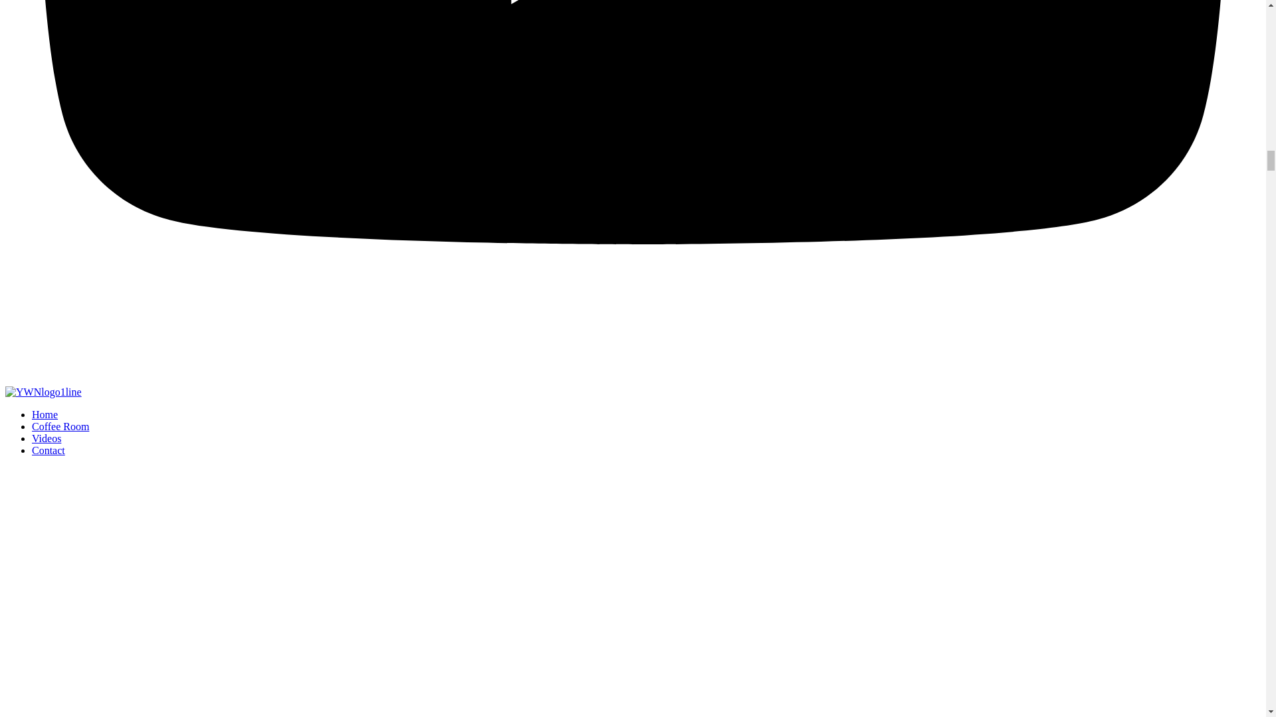 The height and width of the screenshot is (717, 1276). Describe the element at coordinates (45, 414) in the screenshot. I see `Home` at that location.